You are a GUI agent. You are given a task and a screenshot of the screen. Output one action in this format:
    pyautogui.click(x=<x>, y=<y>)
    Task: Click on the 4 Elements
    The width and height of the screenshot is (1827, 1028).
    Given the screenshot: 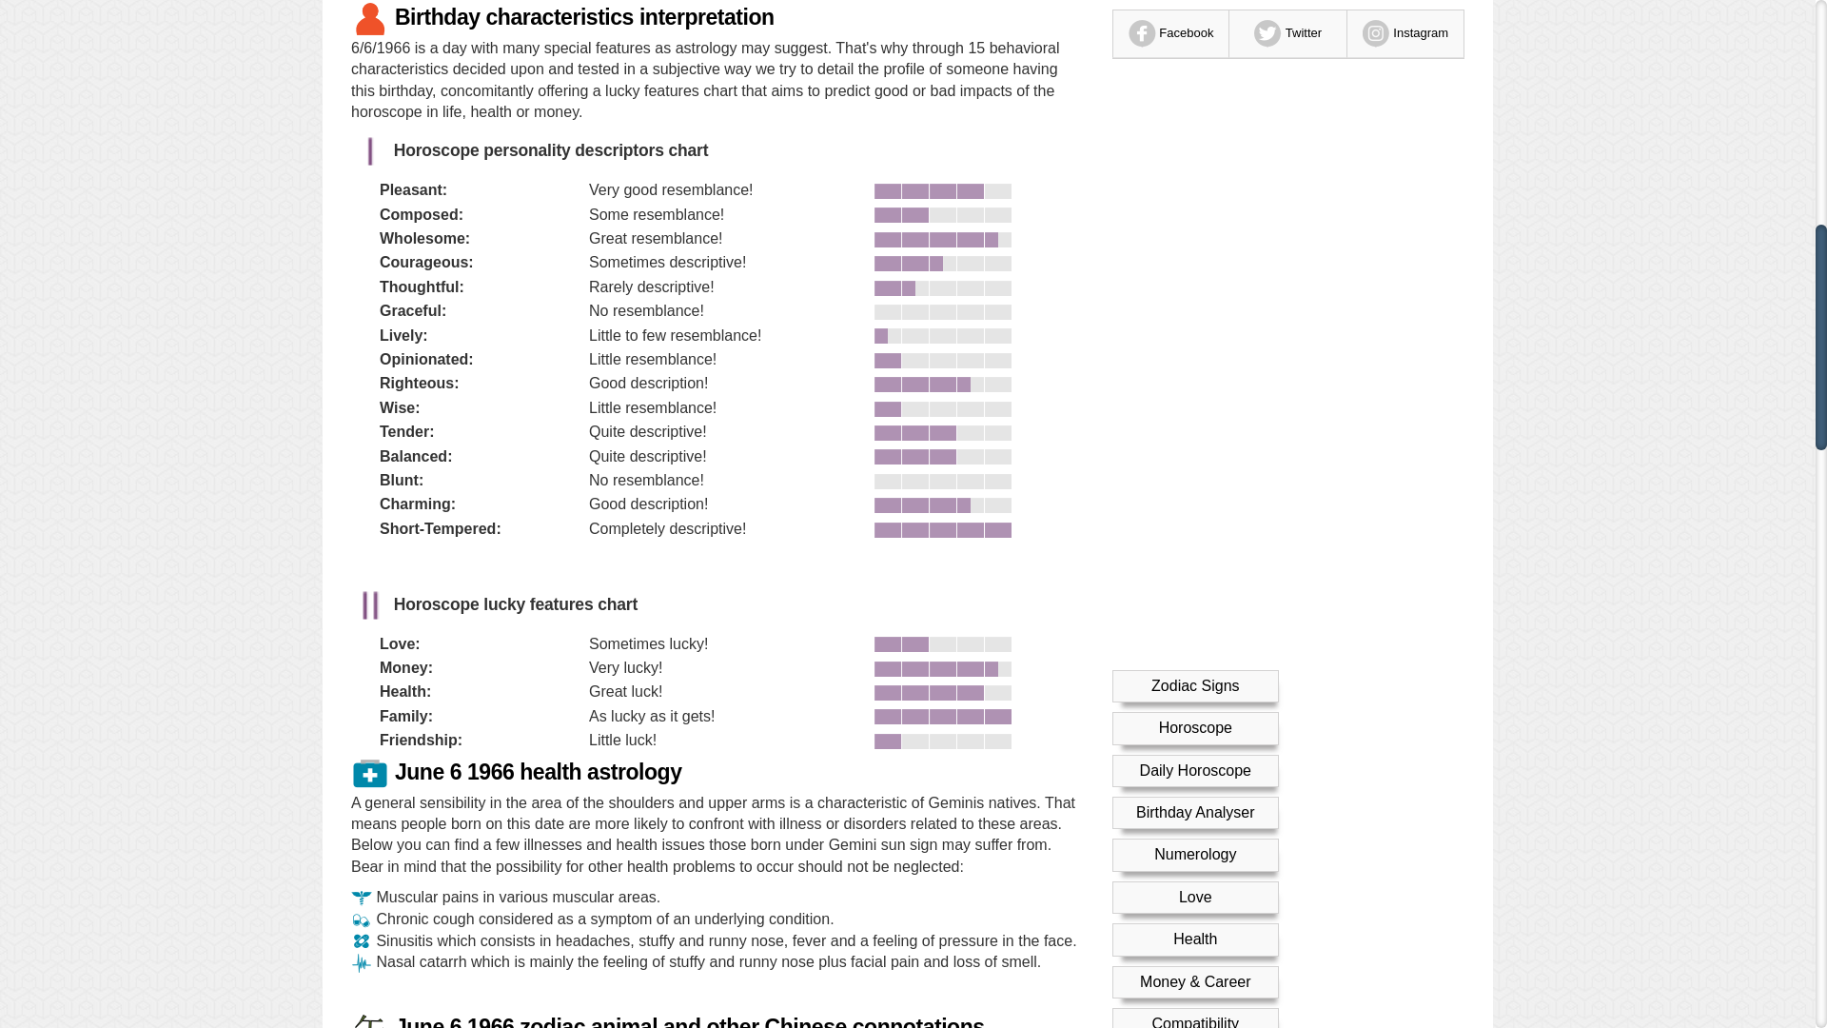 What is the action you would take?
    pyautogui.click(x=1195, y=177)
    